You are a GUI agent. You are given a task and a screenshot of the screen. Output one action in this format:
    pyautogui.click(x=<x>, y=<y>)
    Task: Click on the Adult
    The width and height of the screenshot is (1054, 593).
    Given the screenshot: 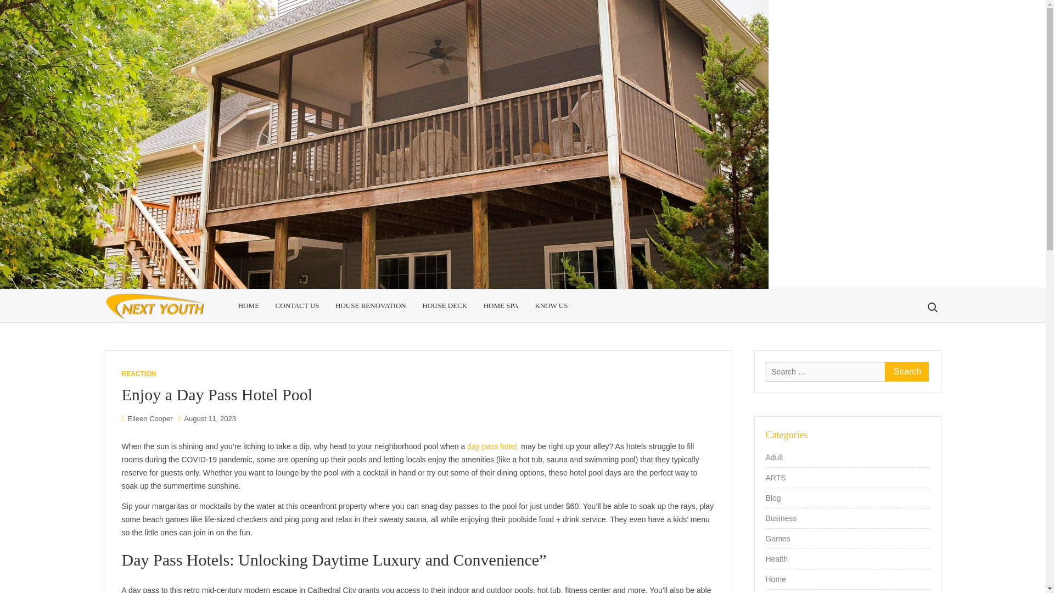 What is the action you would take?
    pyautogui.click(x=774, y=457)
    